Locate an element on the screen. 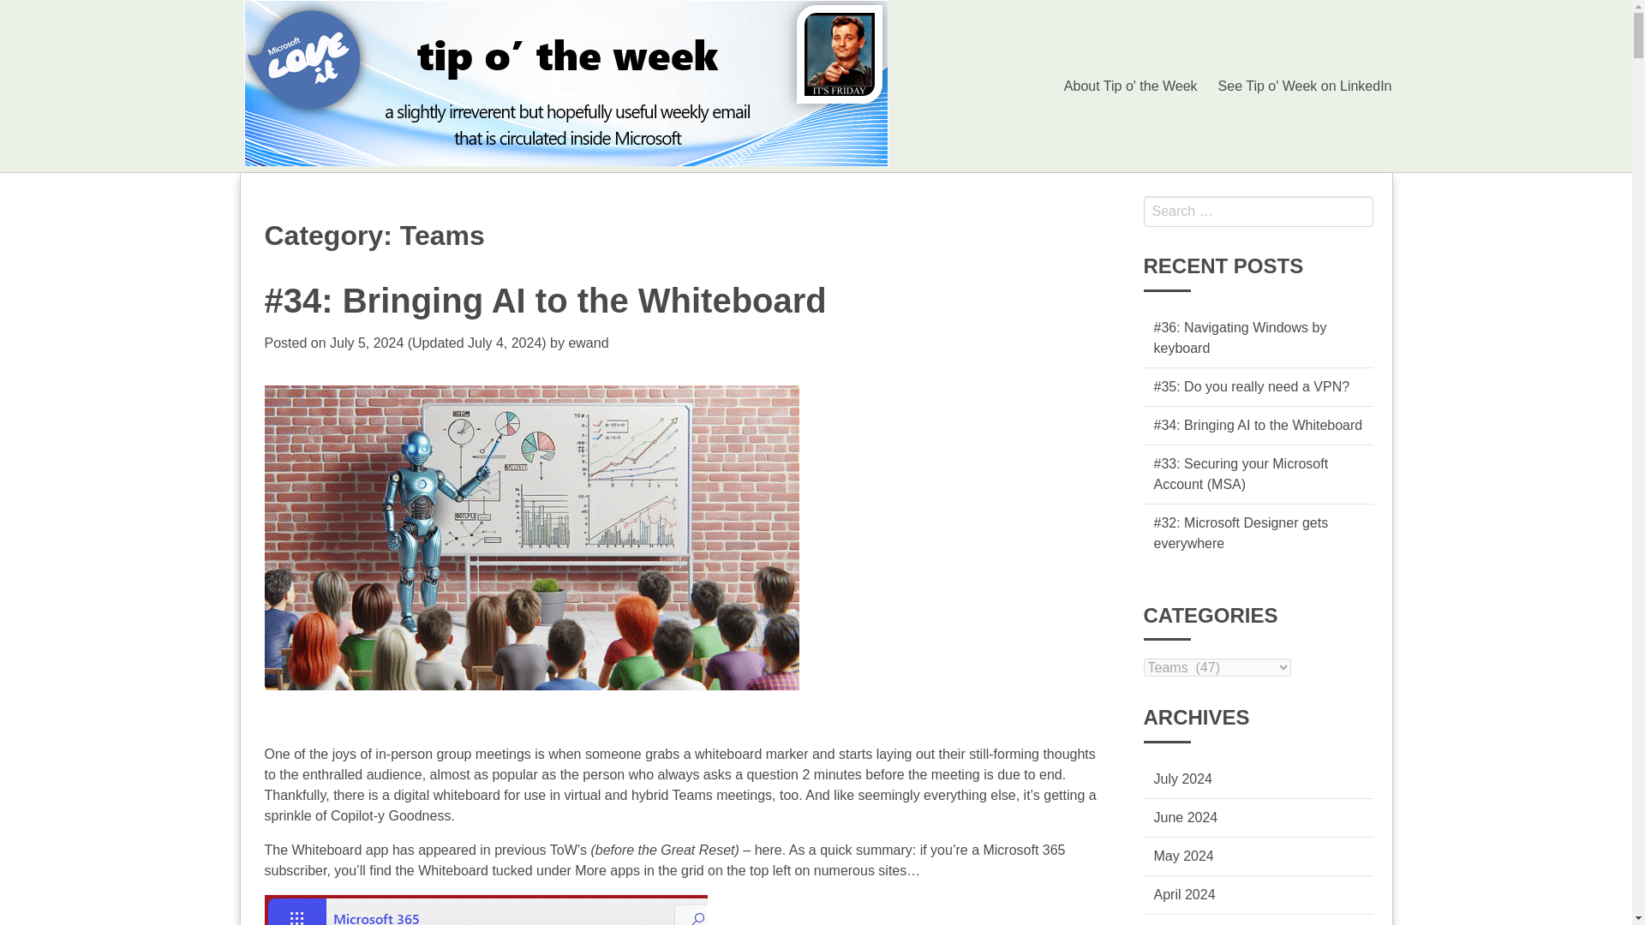 The image size is (1645, 925). the enthralled audience is located at coordinates (350, 774).